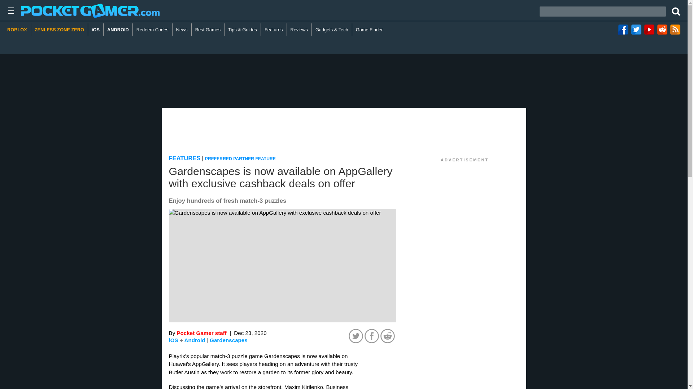  I want to click on ZENLESS ZONE ZERO, so click(59, 30).